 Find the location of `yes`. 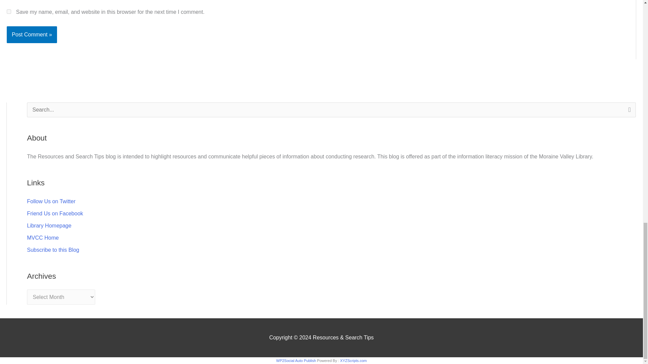

yes is located at coordinates (9, 11).